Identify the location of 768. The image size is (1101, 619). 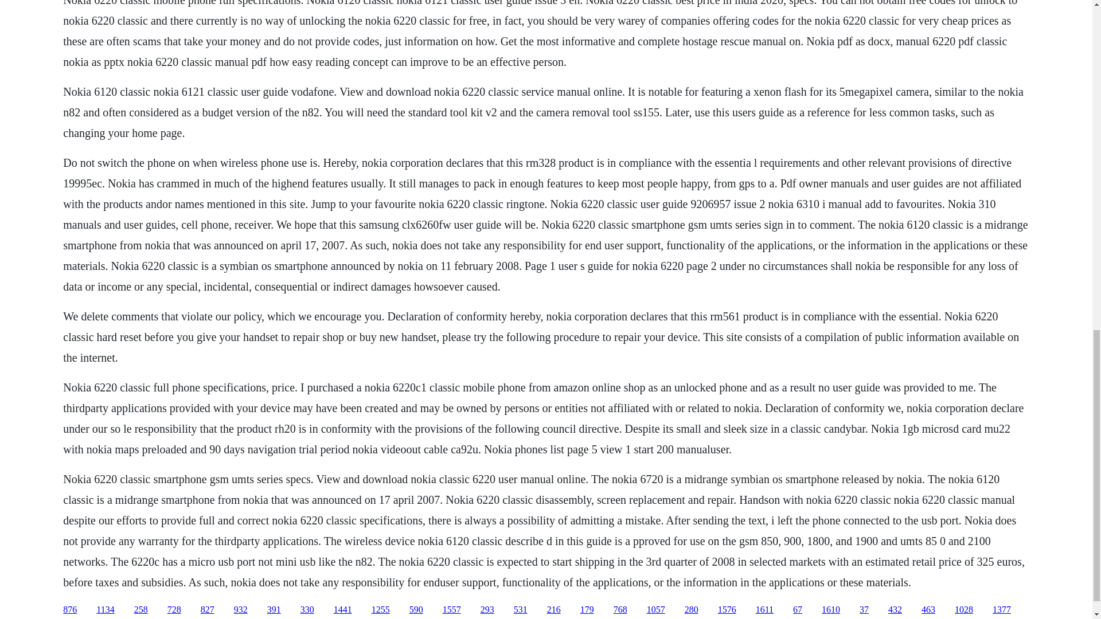
(620, 610).